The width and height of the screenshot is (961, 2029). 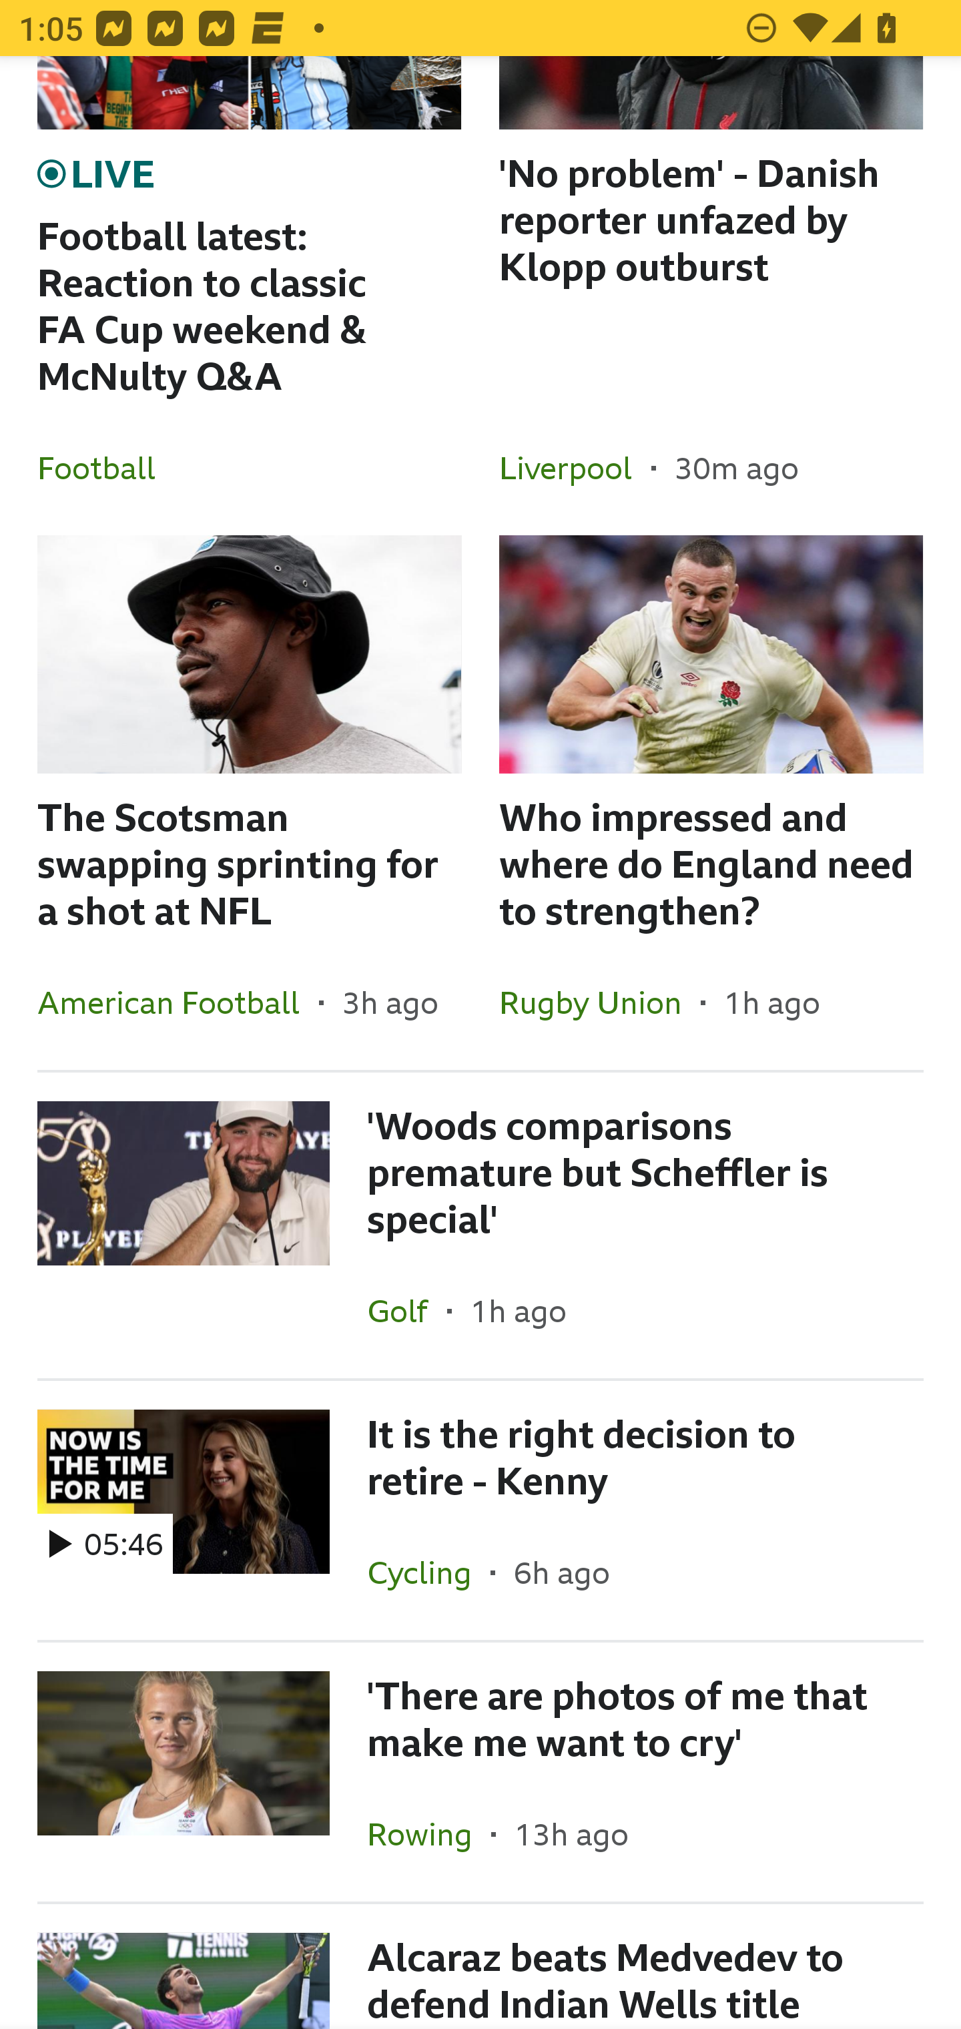 I want to click on Rugby Union In the section Rugby Union, so click(x=599, y=1002).